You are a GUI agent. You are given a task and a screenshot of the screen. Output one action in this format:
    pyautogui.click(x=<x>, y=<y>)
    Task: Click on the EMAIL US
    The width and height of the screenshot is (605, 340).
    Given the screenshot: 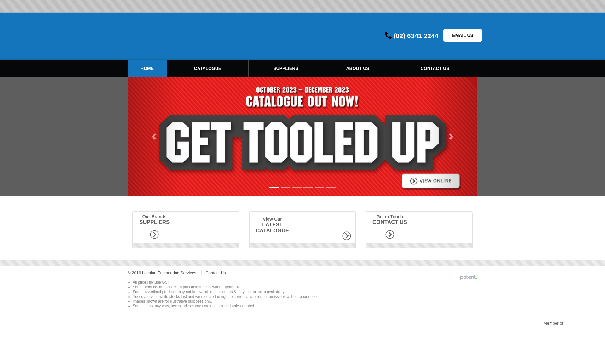 What is the action you would take?
    pyautogui.click(x=463, y=35)
    